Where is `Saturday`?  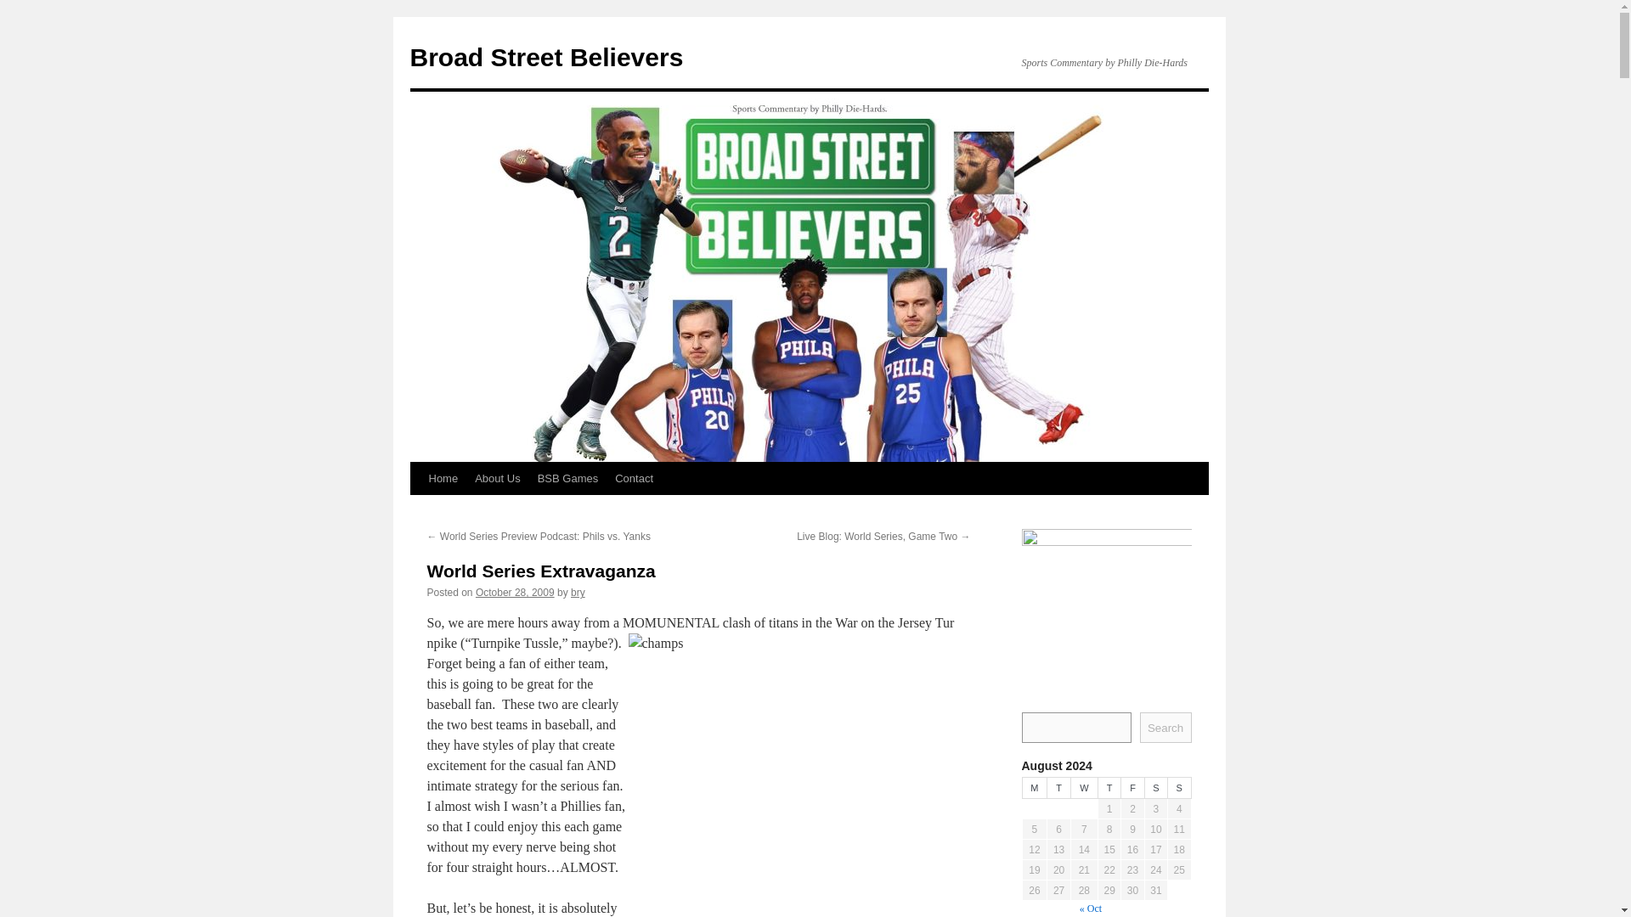 Saturday is located at coordinates (1155, 788).